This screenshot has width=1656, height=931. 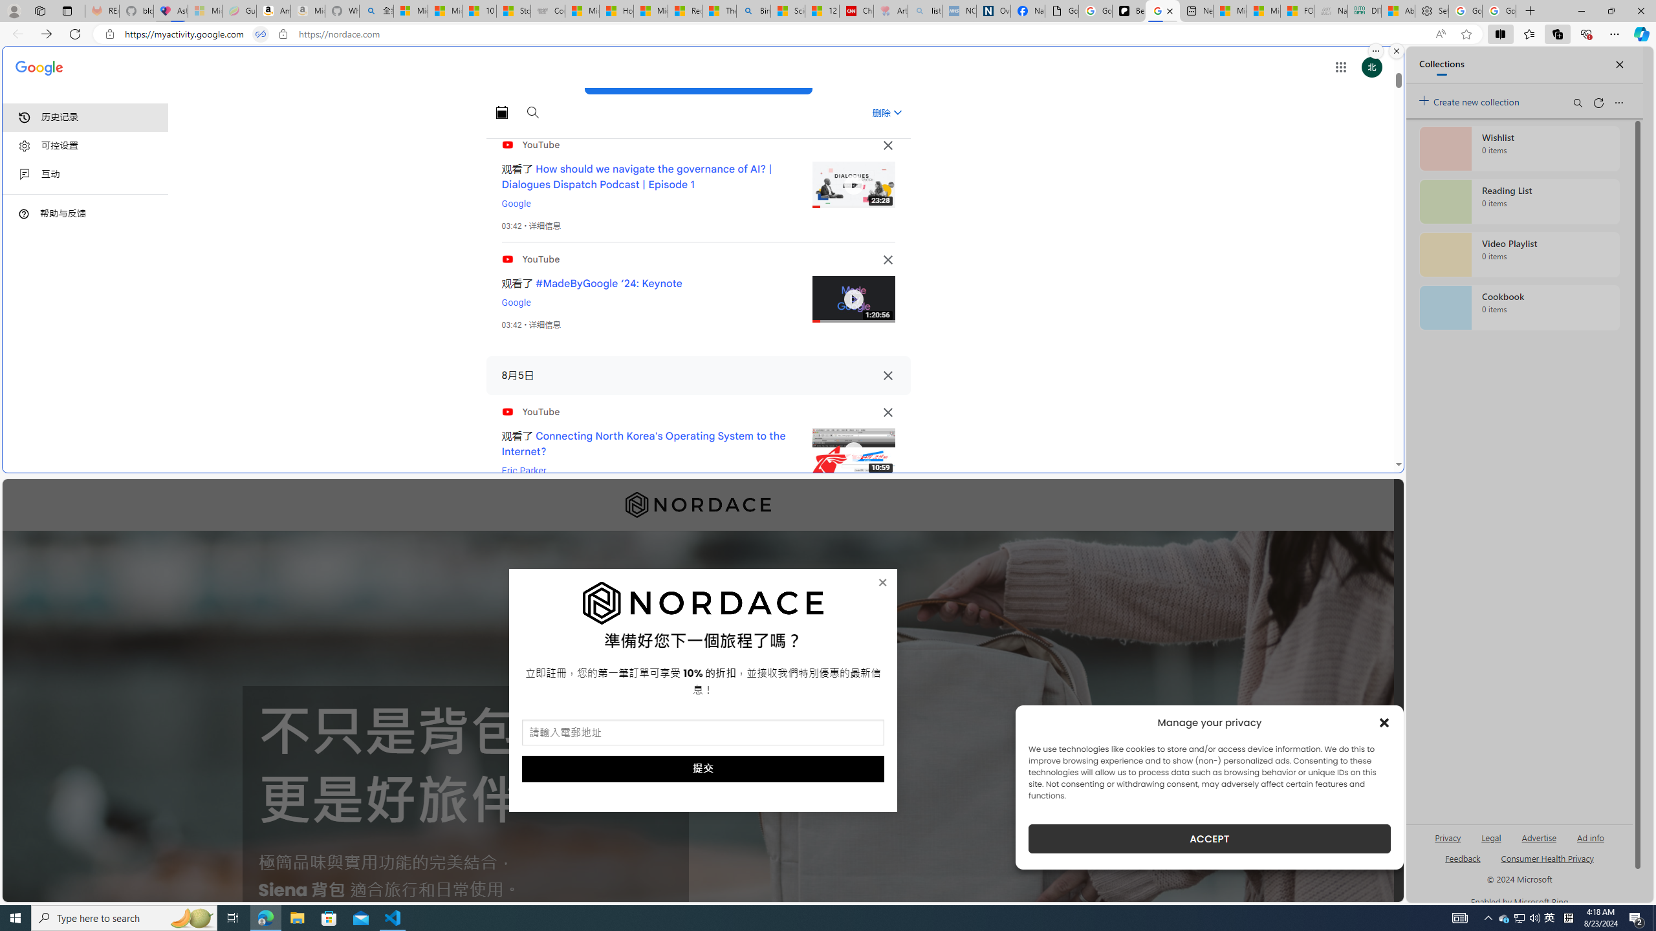 I want to click on AutomationID: input_5_1, so click(x=703, y=733).